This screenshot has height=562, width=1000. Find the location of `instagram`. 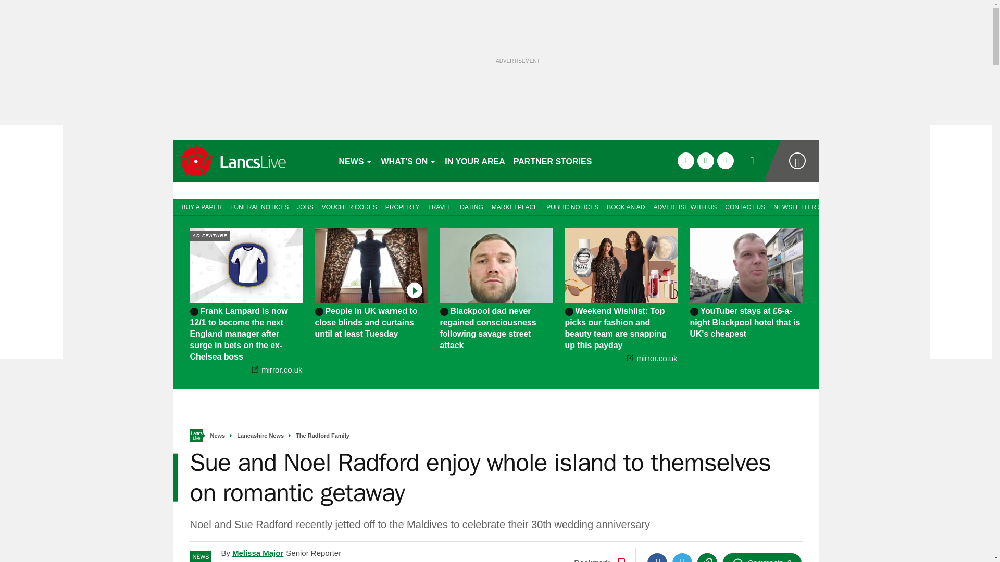

instagram is located at coordinates (725, 160).